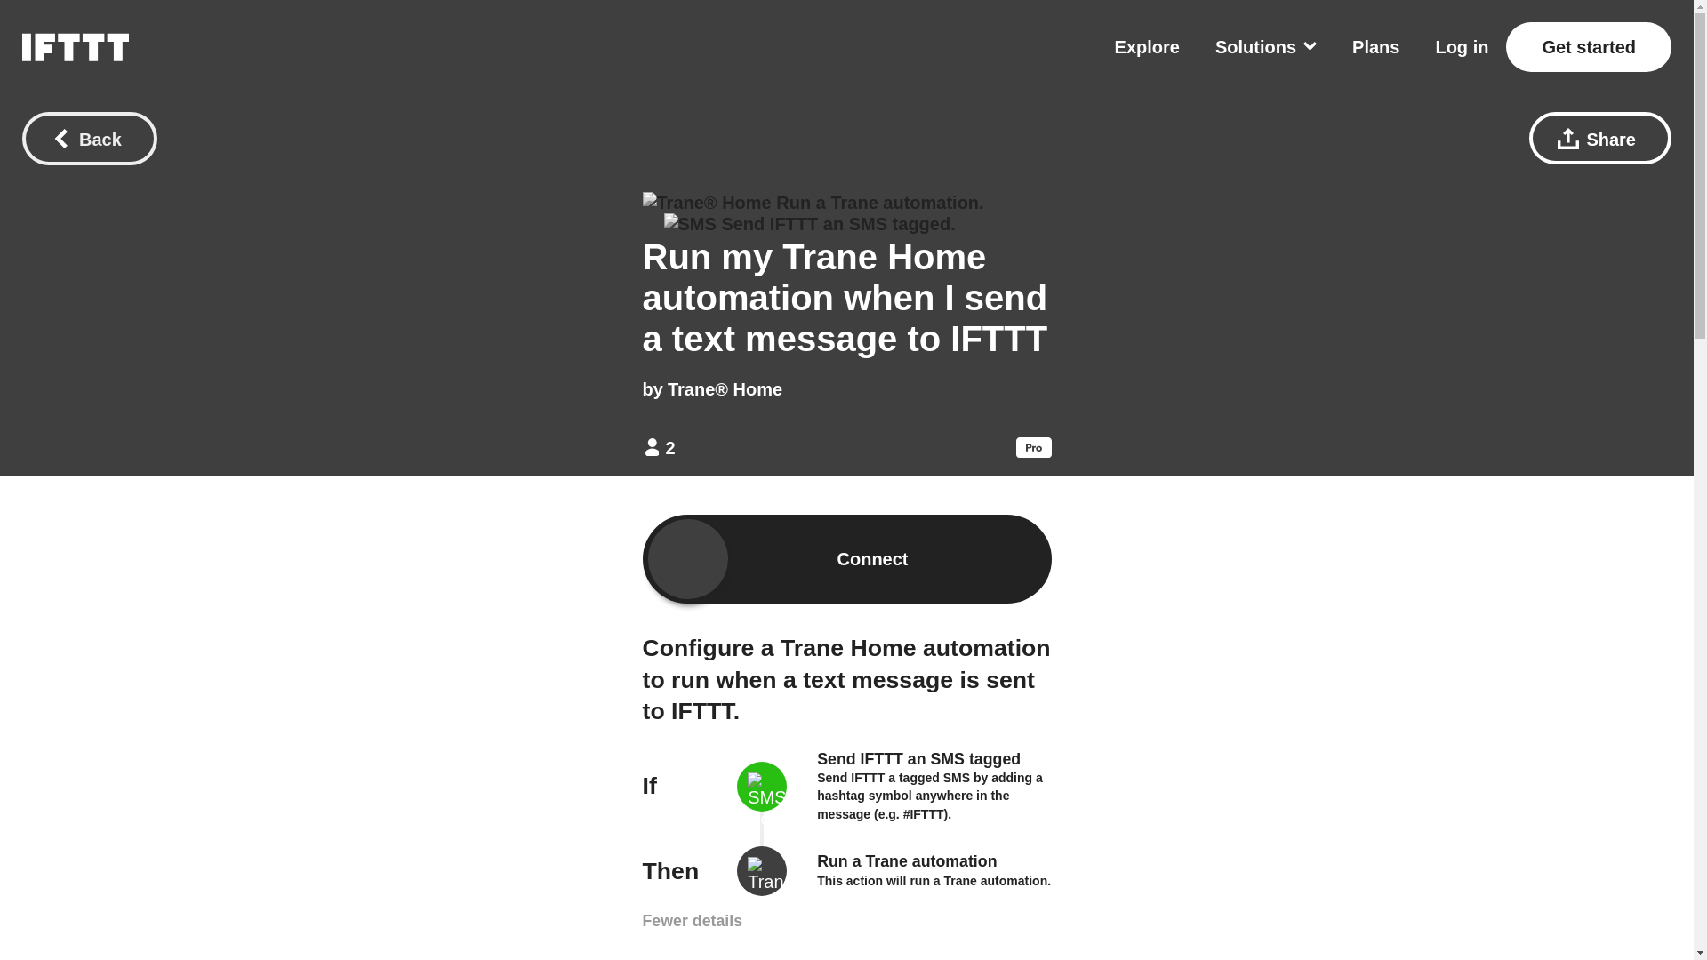 Image resolution: width=1707 pixels, height=960 pixels. Describe the element at coordinates (907, 860) in the screenshot. I see `Run a Trane automation` at that location.